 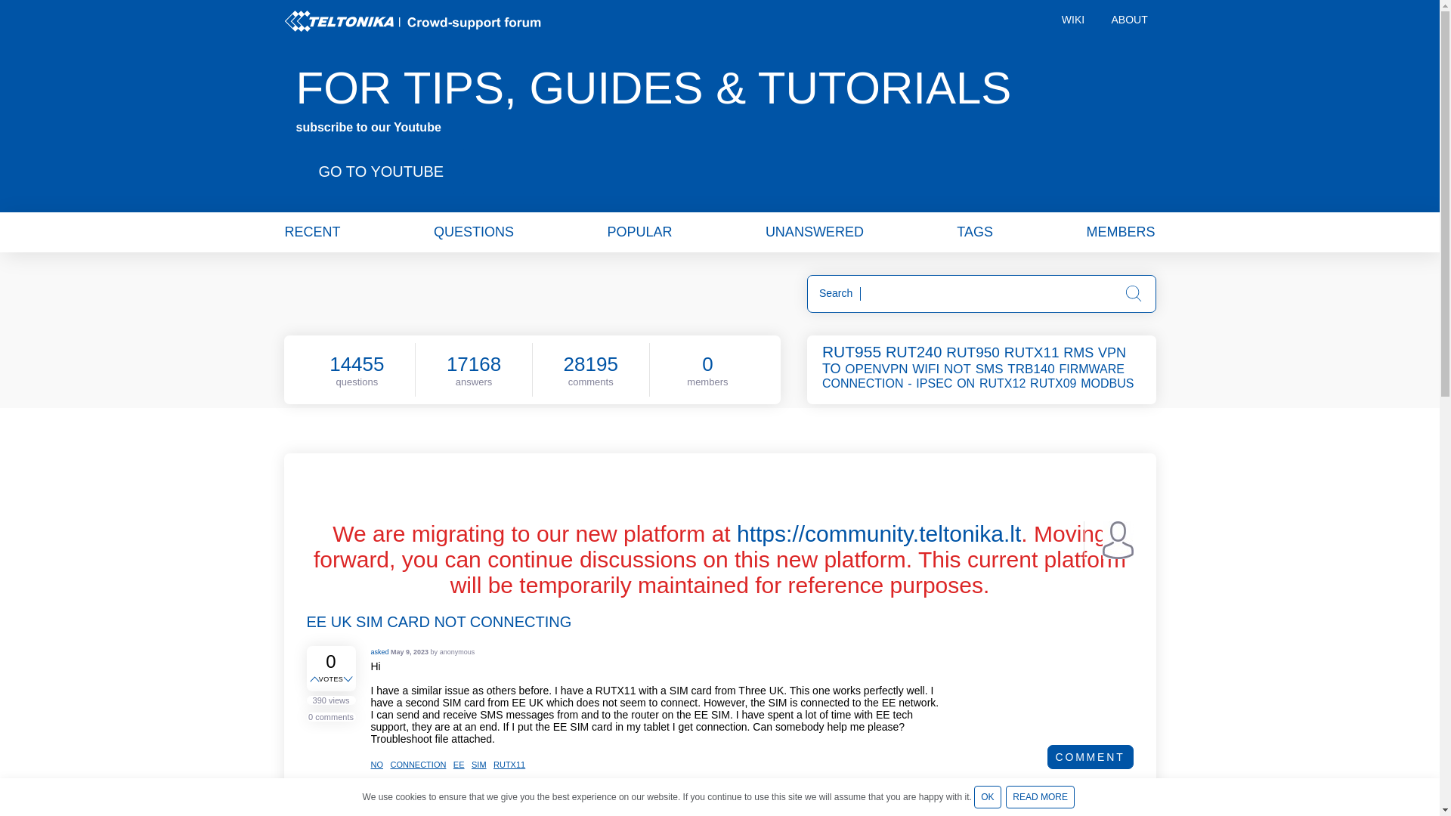 What do you see at coordinates (877, 369) in the screenshot?
I see `OPENVPN` at bounding box center [877, 369].